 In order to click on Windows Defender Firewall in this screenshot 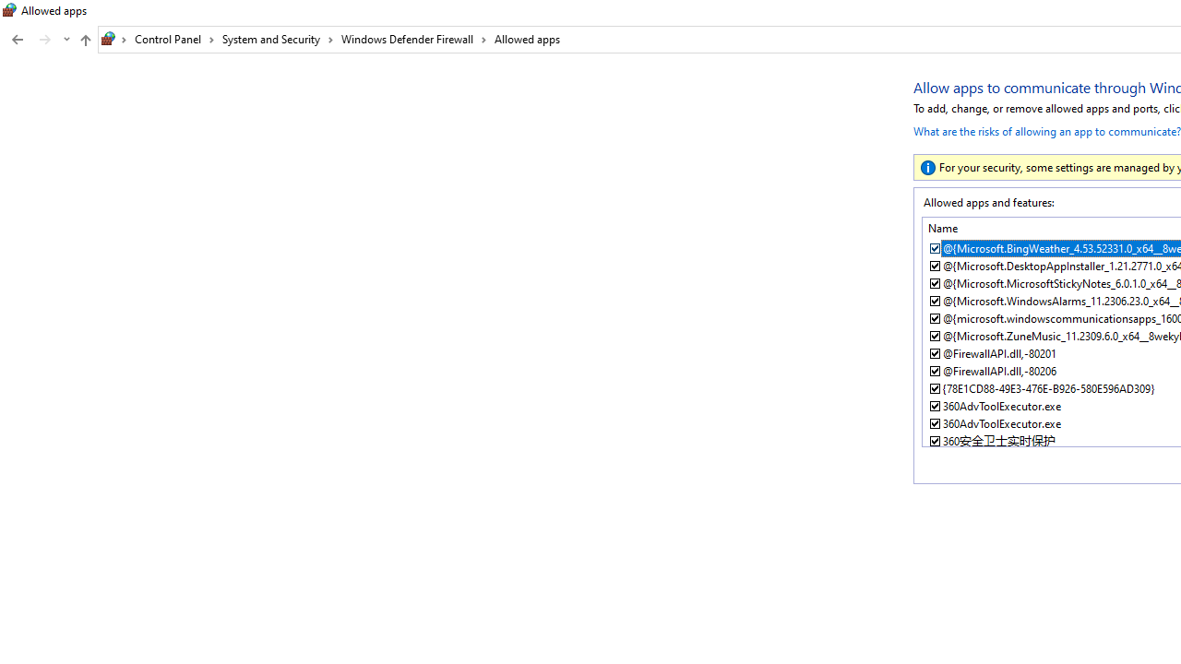, I will do `click(414, 39)`.